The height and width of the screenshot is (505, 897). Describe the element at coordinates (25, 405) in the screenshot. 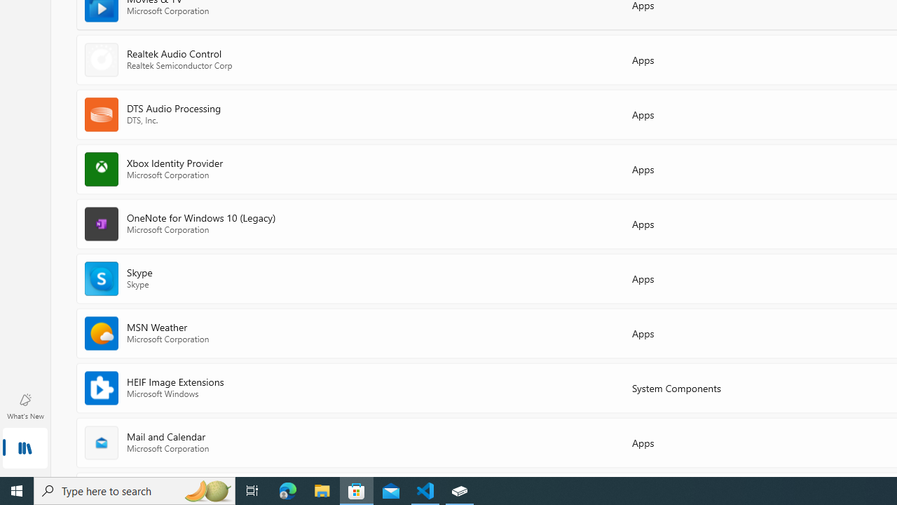

I see `What's New` at that location.